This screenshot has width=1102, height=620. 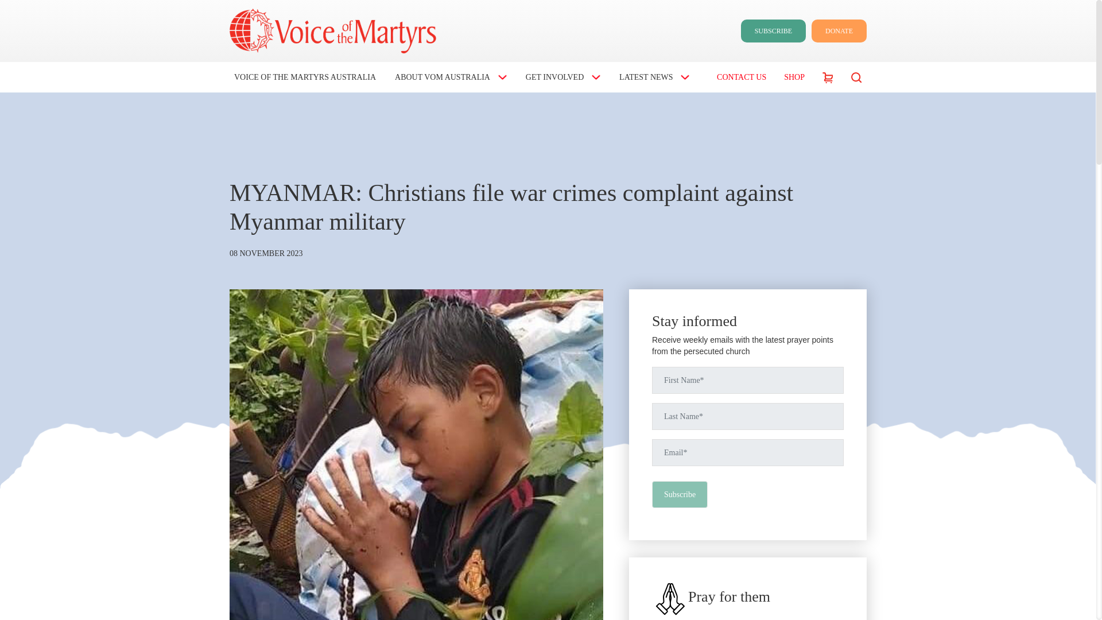 What do you see at coordinates (773, 31) in the screenshot?
I see `SUBSCRIBE` at bounding box center [773, 31].